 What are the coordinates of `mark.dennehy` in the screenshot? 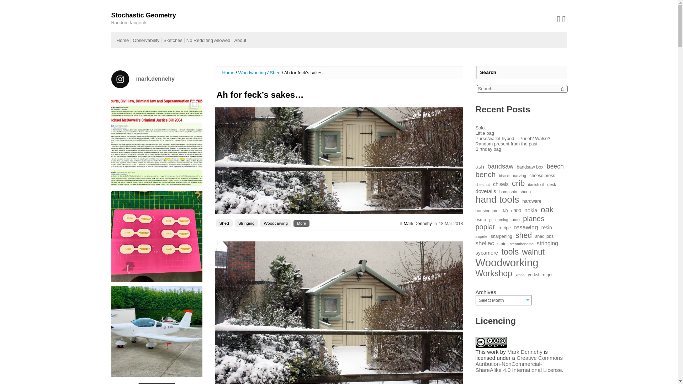 It's located at (157, 79).